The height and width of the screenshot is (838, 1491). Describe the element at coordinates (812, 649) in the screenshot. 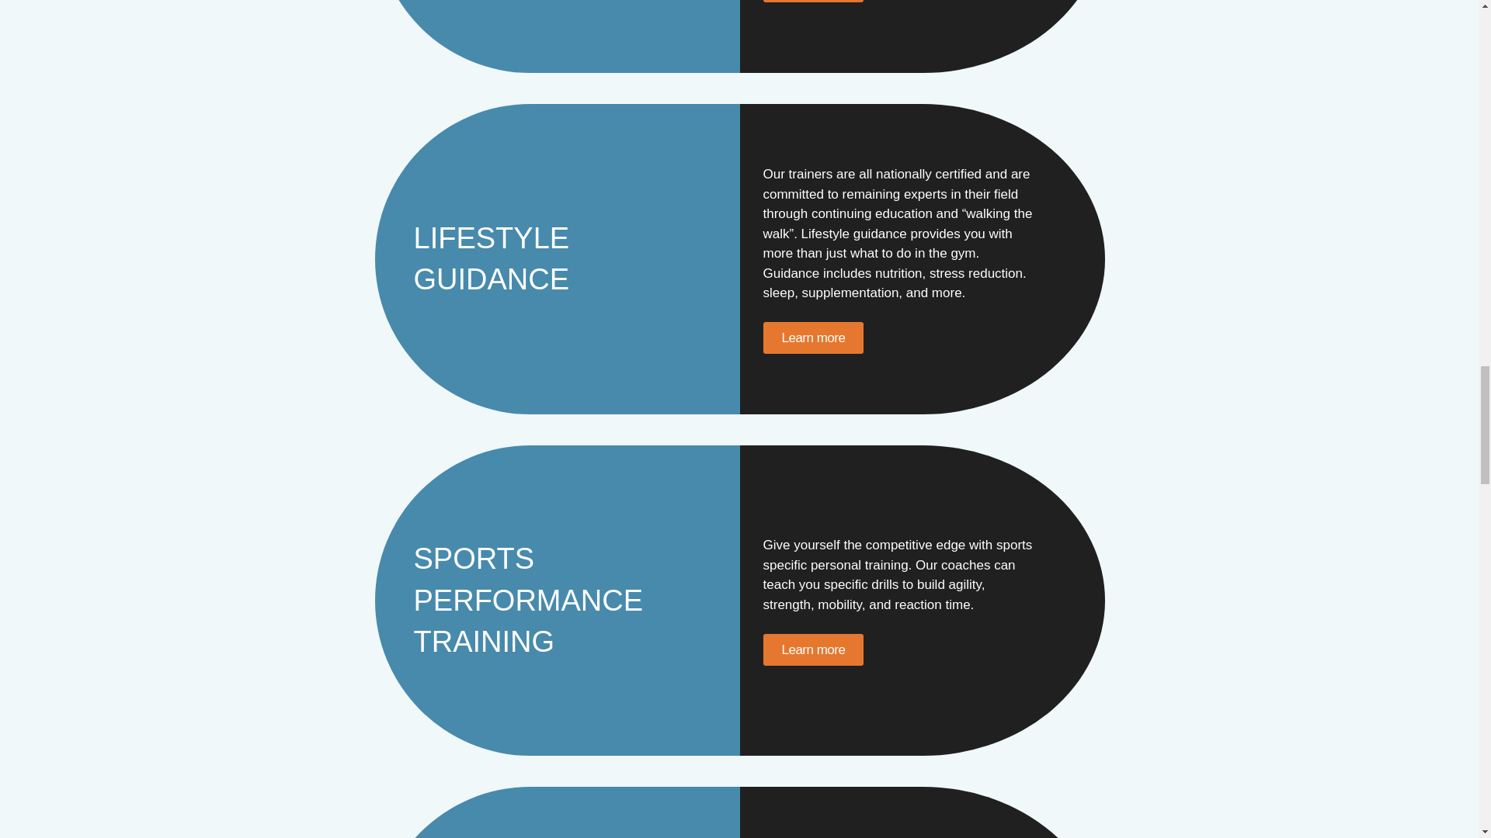

I see `Learn more` at that location.